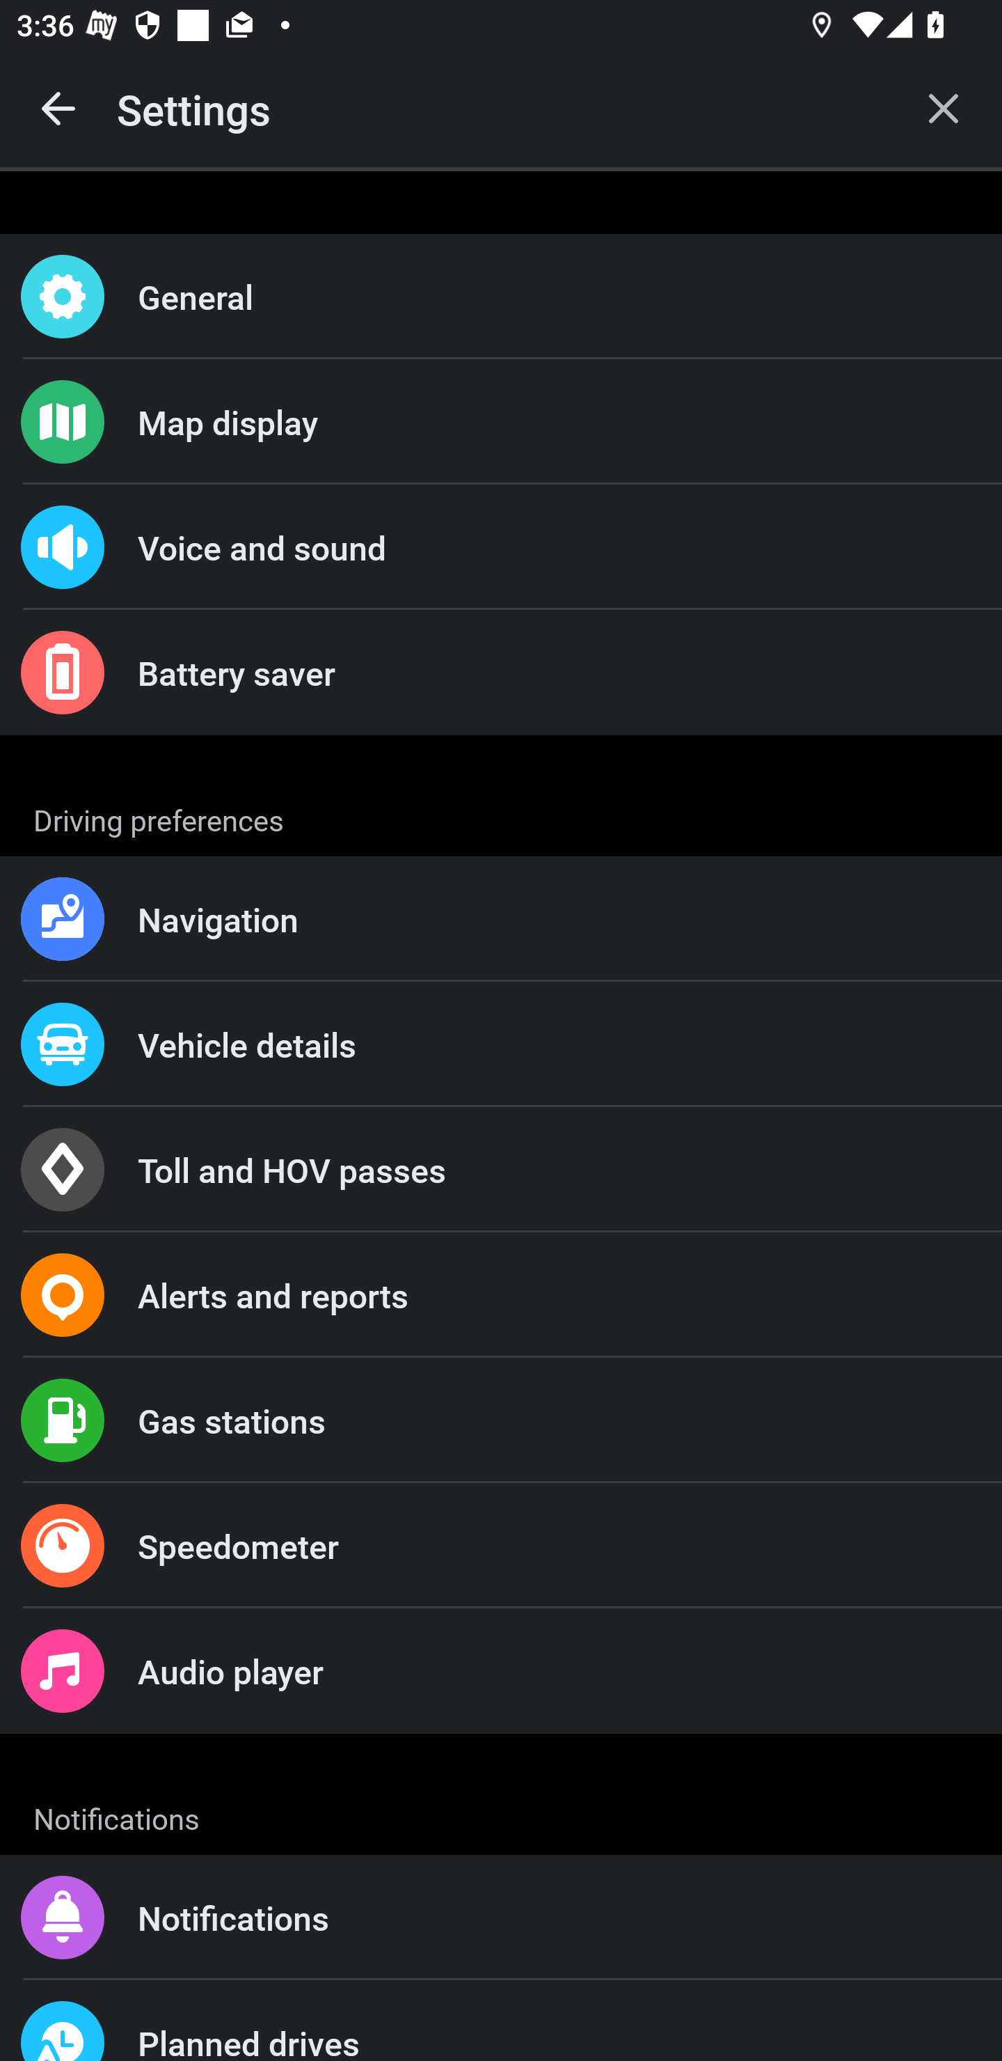  Describe the element at coordinates (501, 673) in the screenshot. I see `Battery saver` at that location.